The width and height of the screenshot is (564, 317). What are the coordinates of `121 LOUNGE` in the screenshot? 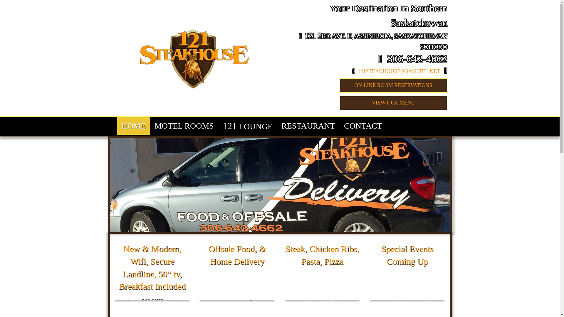 It's located at (248, 126).